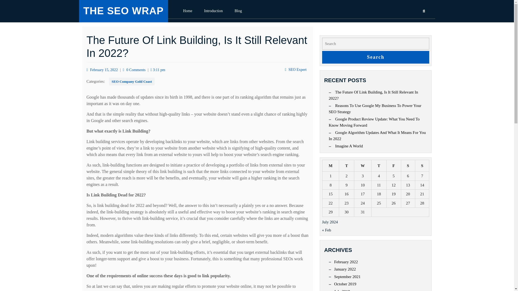 This screenshot has width=518, height=291. What do you see at coordinates (345, 284) in the screenshot?
I see `October 2019` at bounding box center [345, 284].